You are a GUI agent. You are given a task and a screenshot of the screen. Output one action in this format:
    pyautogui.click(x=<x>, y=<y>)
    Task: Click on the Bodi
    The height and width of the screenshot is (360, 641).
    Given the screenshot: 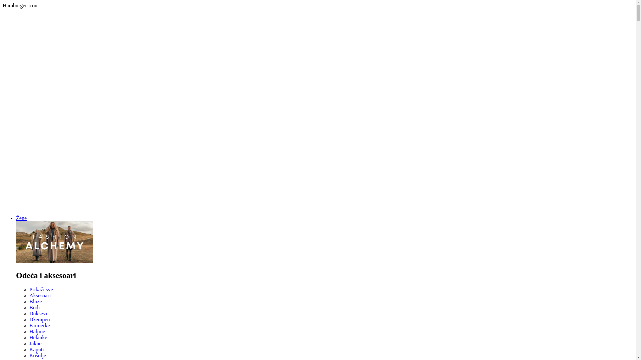 What is the action you would take?
    pyautogui.click(x=35, y=307)
    